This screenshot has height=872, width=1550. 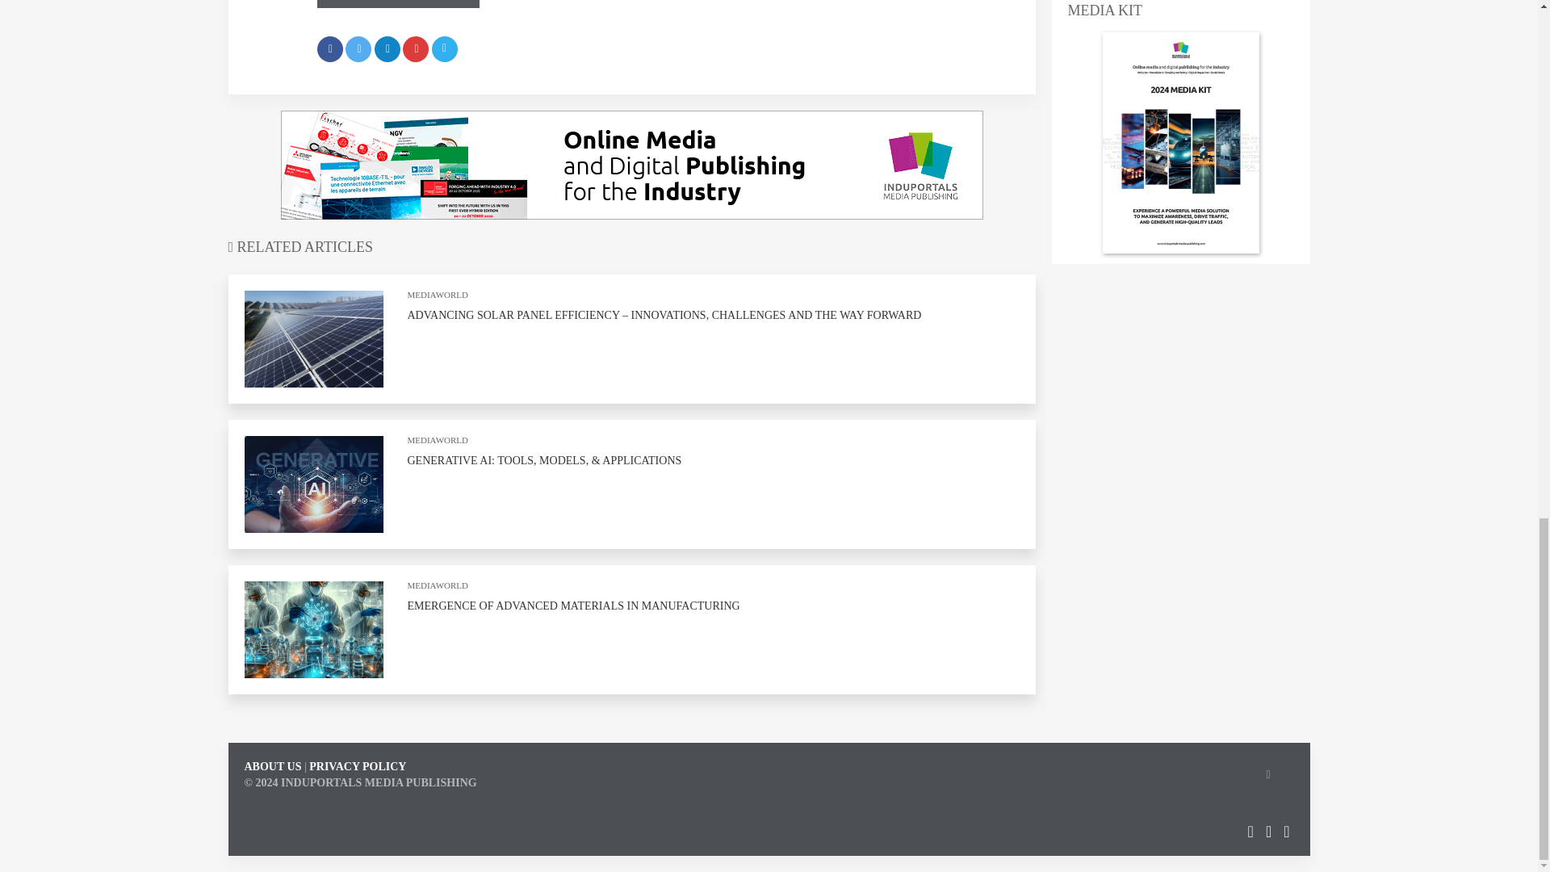 I want to click on Share on Twitter, so click(x=358, y=48).